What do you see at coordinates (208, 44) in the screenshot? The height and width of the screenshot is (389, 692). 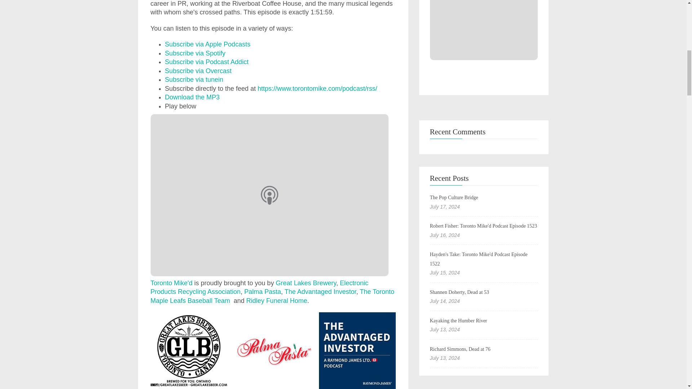 I see `Subscribe via Apple Podcasts` at bounding box center [208, 44].